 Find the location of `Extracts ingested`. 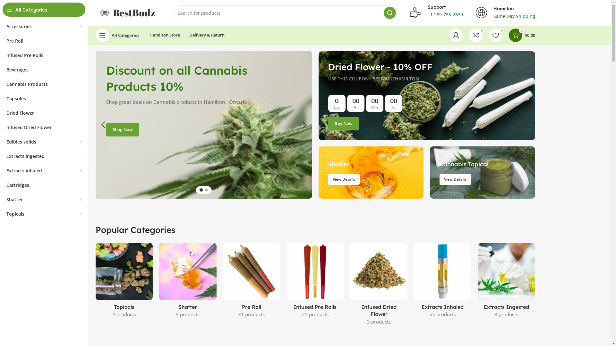

Extracts ingested is located at coordinates (44, 156).